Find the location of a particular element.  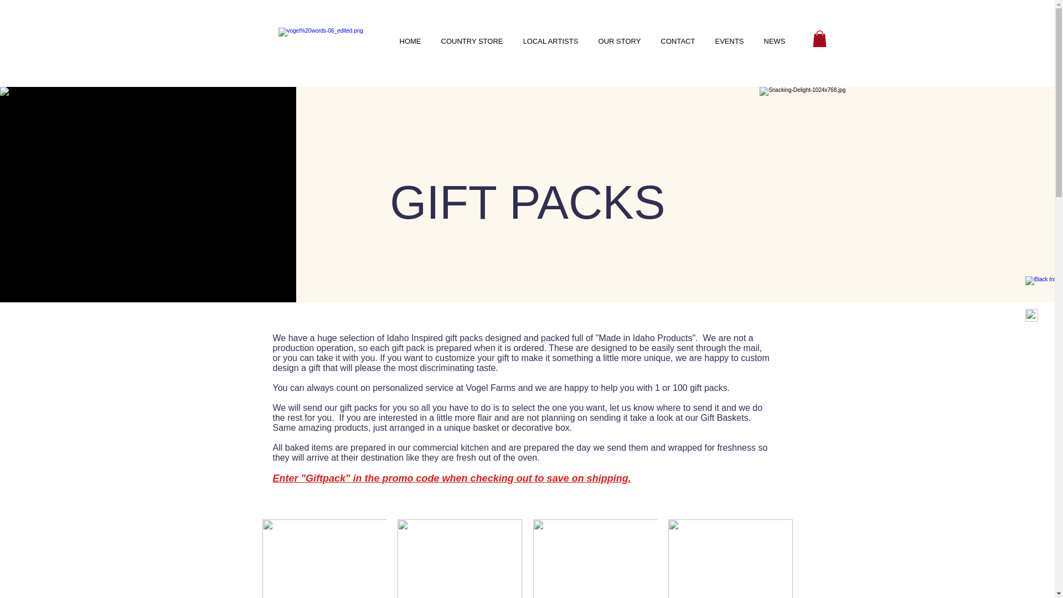

HOME is located at coordinates (411, 41).